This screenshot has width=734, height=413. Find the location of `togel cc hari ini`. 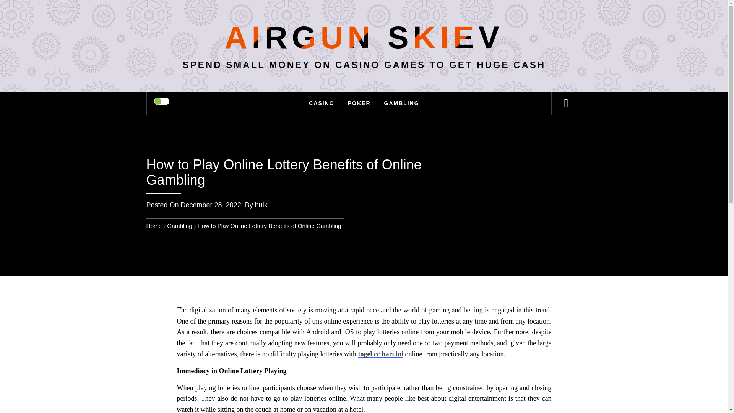

togel cc hari ini is located at coordinates (380, 354).